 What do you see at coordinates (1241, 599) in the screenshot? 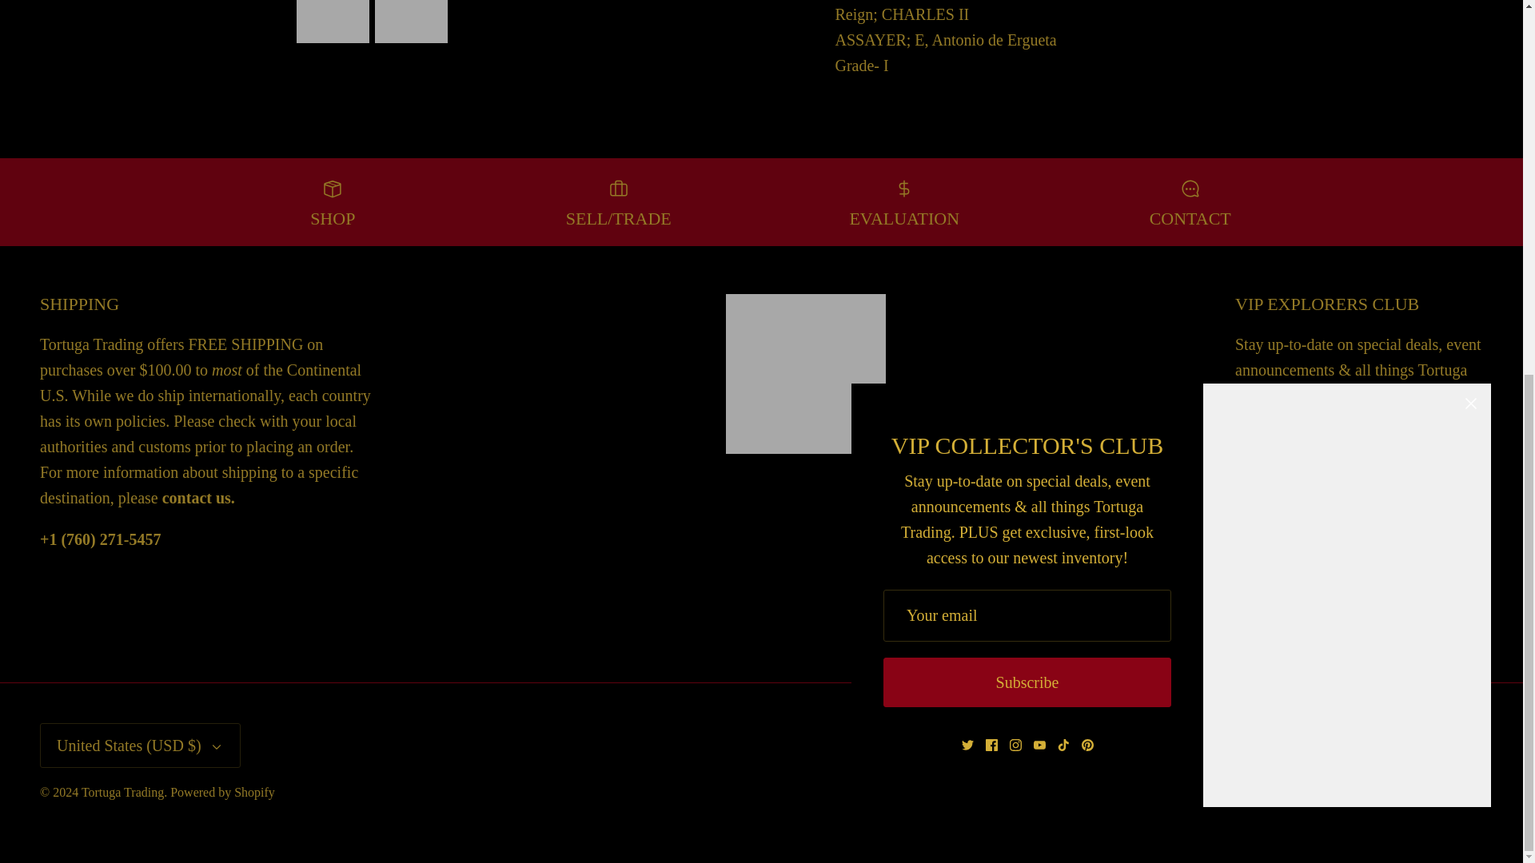
I see `Twitter` at bounding box center [1241, 599].